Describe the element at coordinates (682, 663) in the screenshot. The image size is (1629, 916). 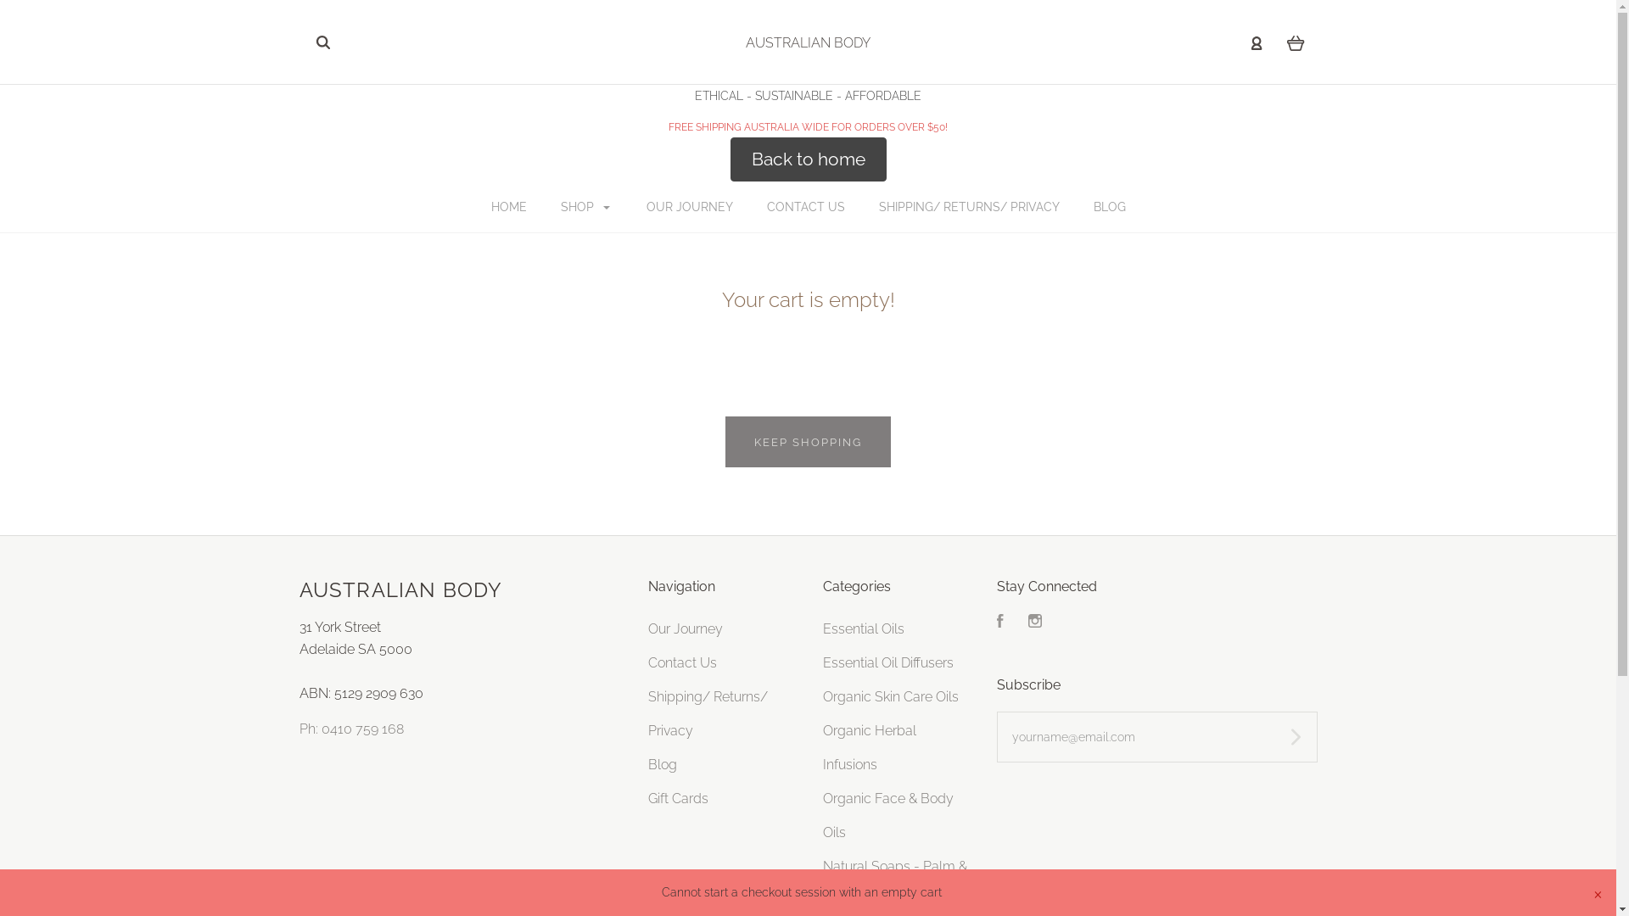
I see `Contact Us` at that location.